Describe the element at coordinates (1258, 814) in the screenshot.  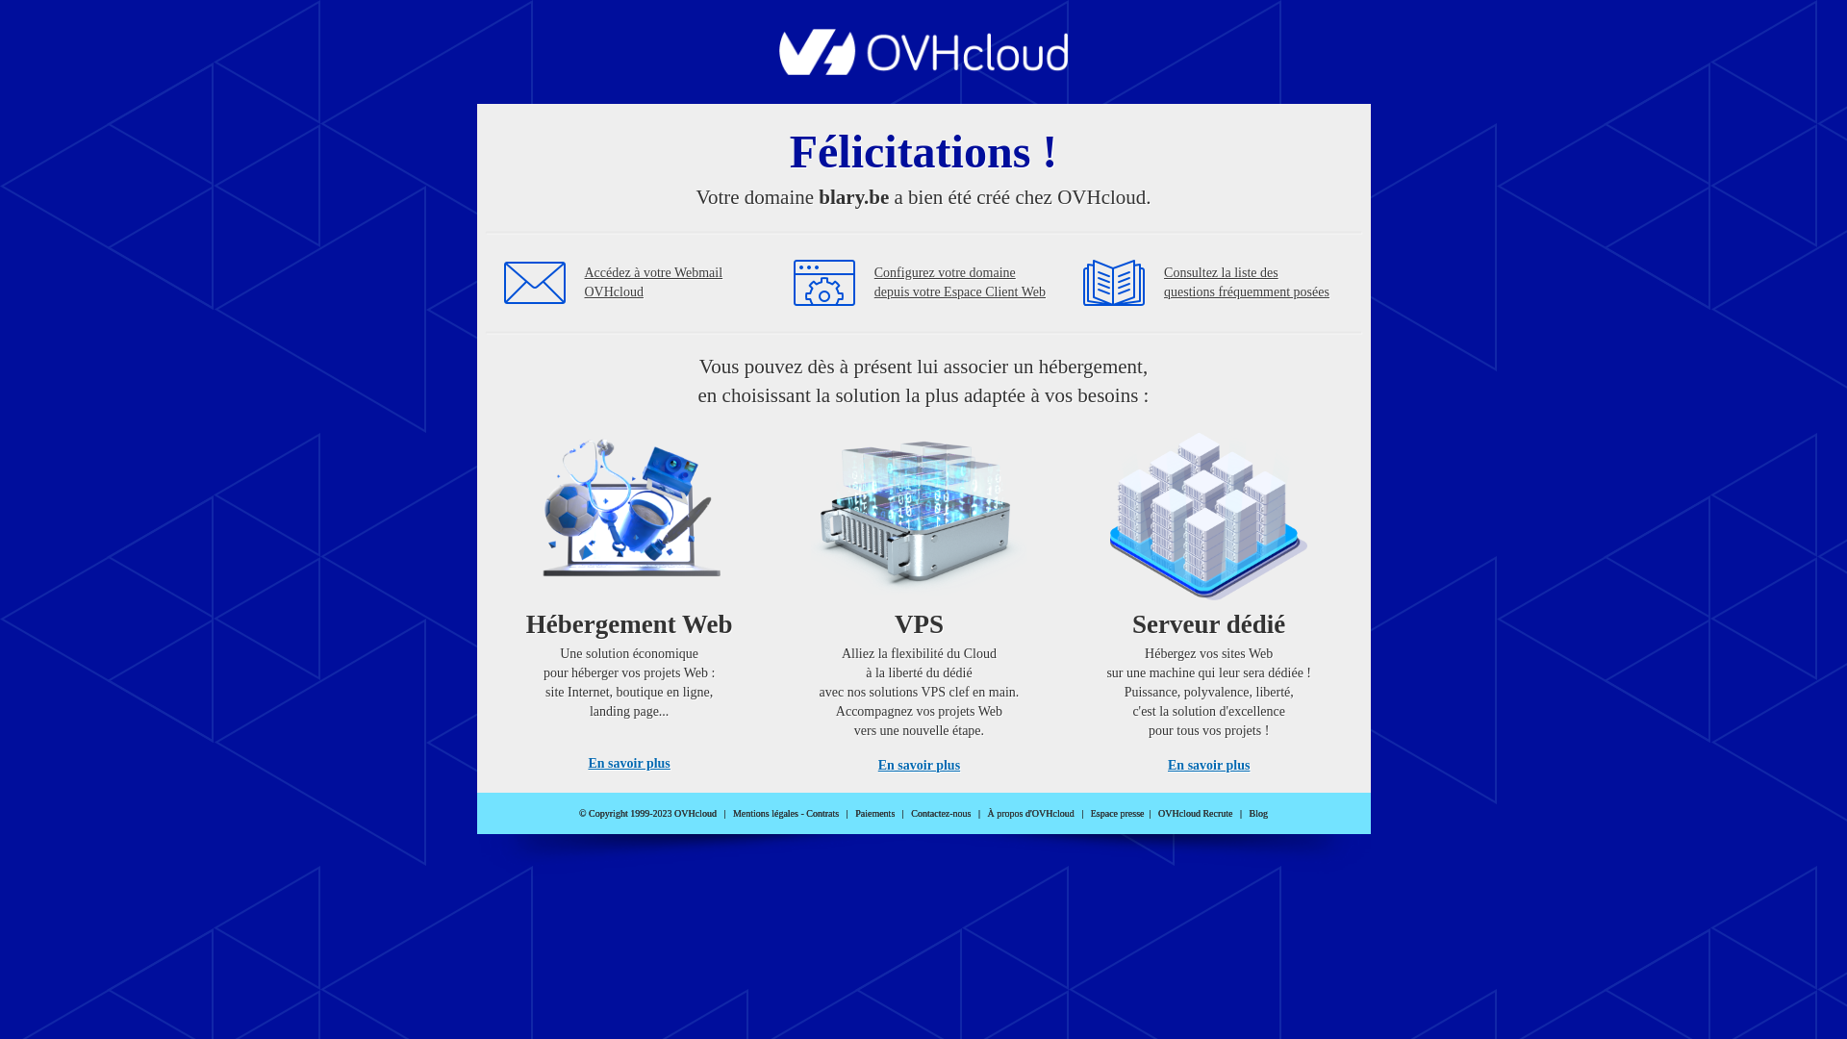
I see `Blog` at that location.